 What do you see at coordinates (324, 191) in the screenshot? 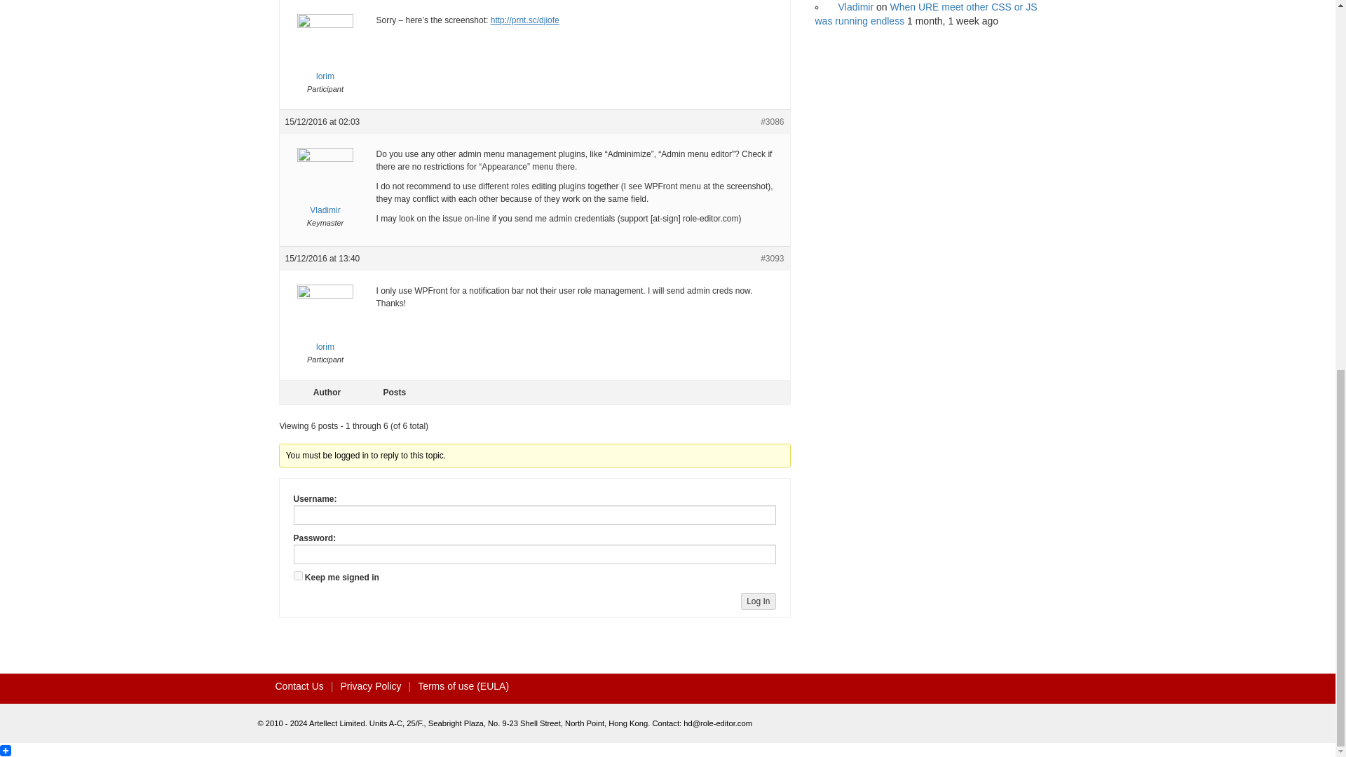
I see `View Vladimir's profile` at bounding box center [324, 191].